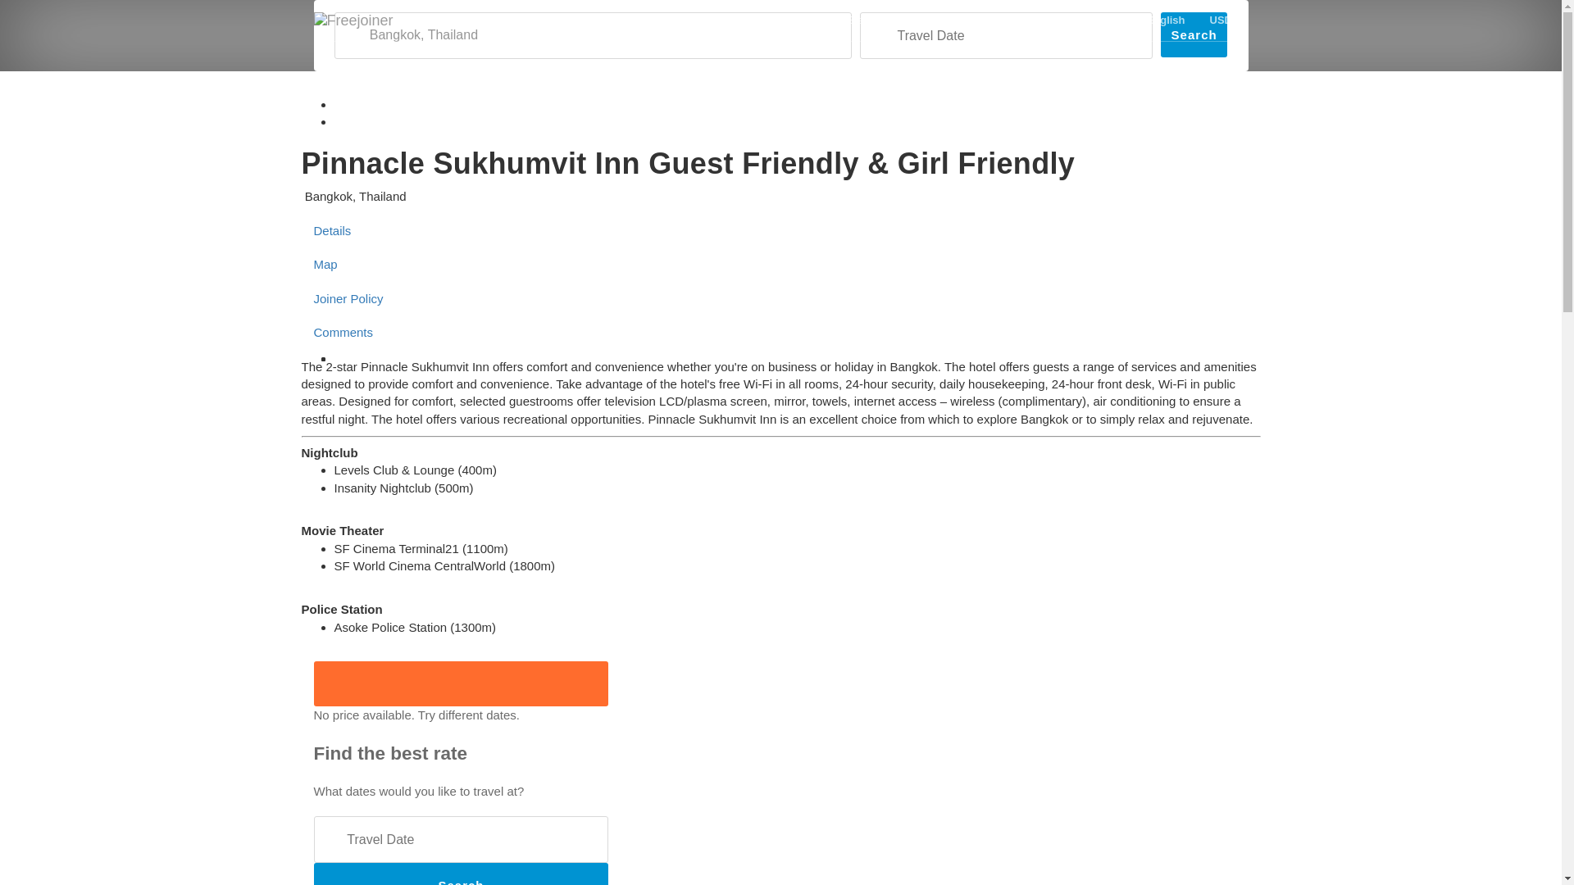  Describe the element at coordinates (446, 20) in the screenshot. I see `, Thailand` at that location.